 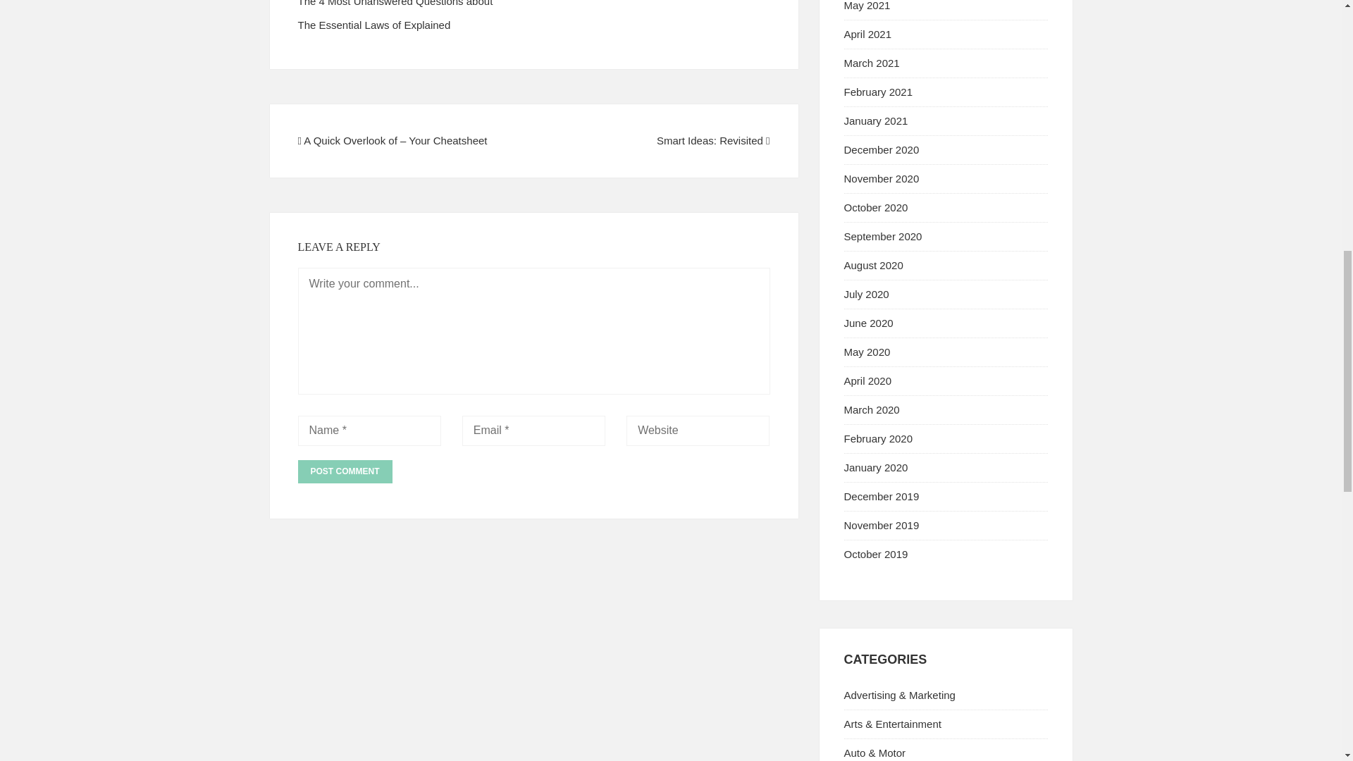 I want to click on November 2019, so click(x=882, y=524).